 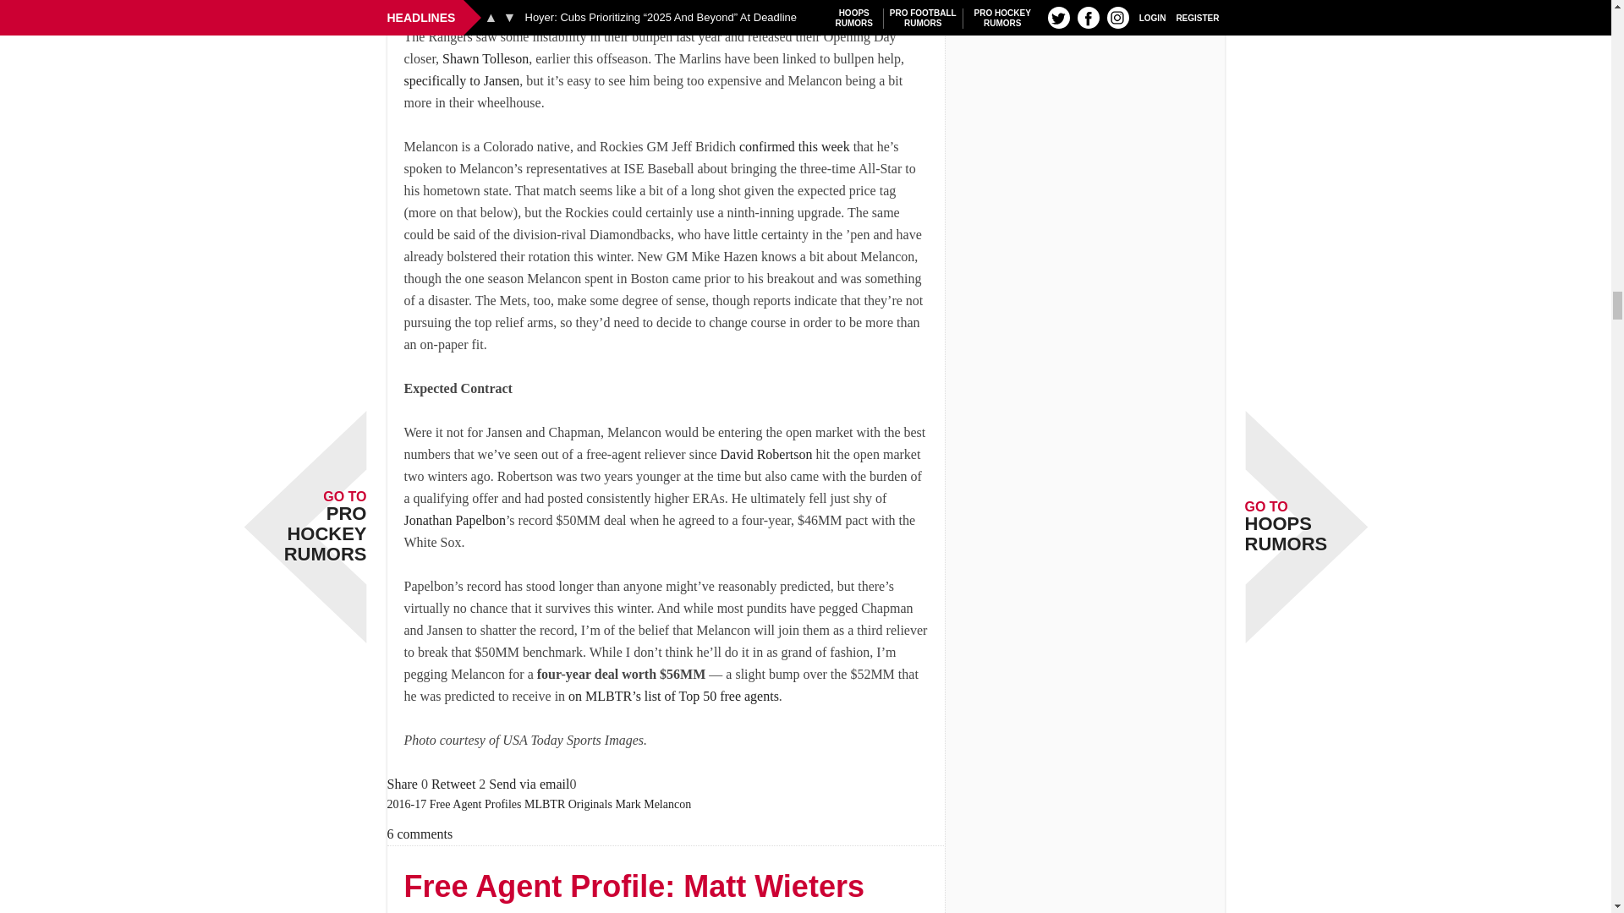 What do you see at coordinates (453, 785) in the screenshot?
I see `Retweet 'Free Agent Profile: Mark Melancon' on Twitter` at bounding box center [453, 785].